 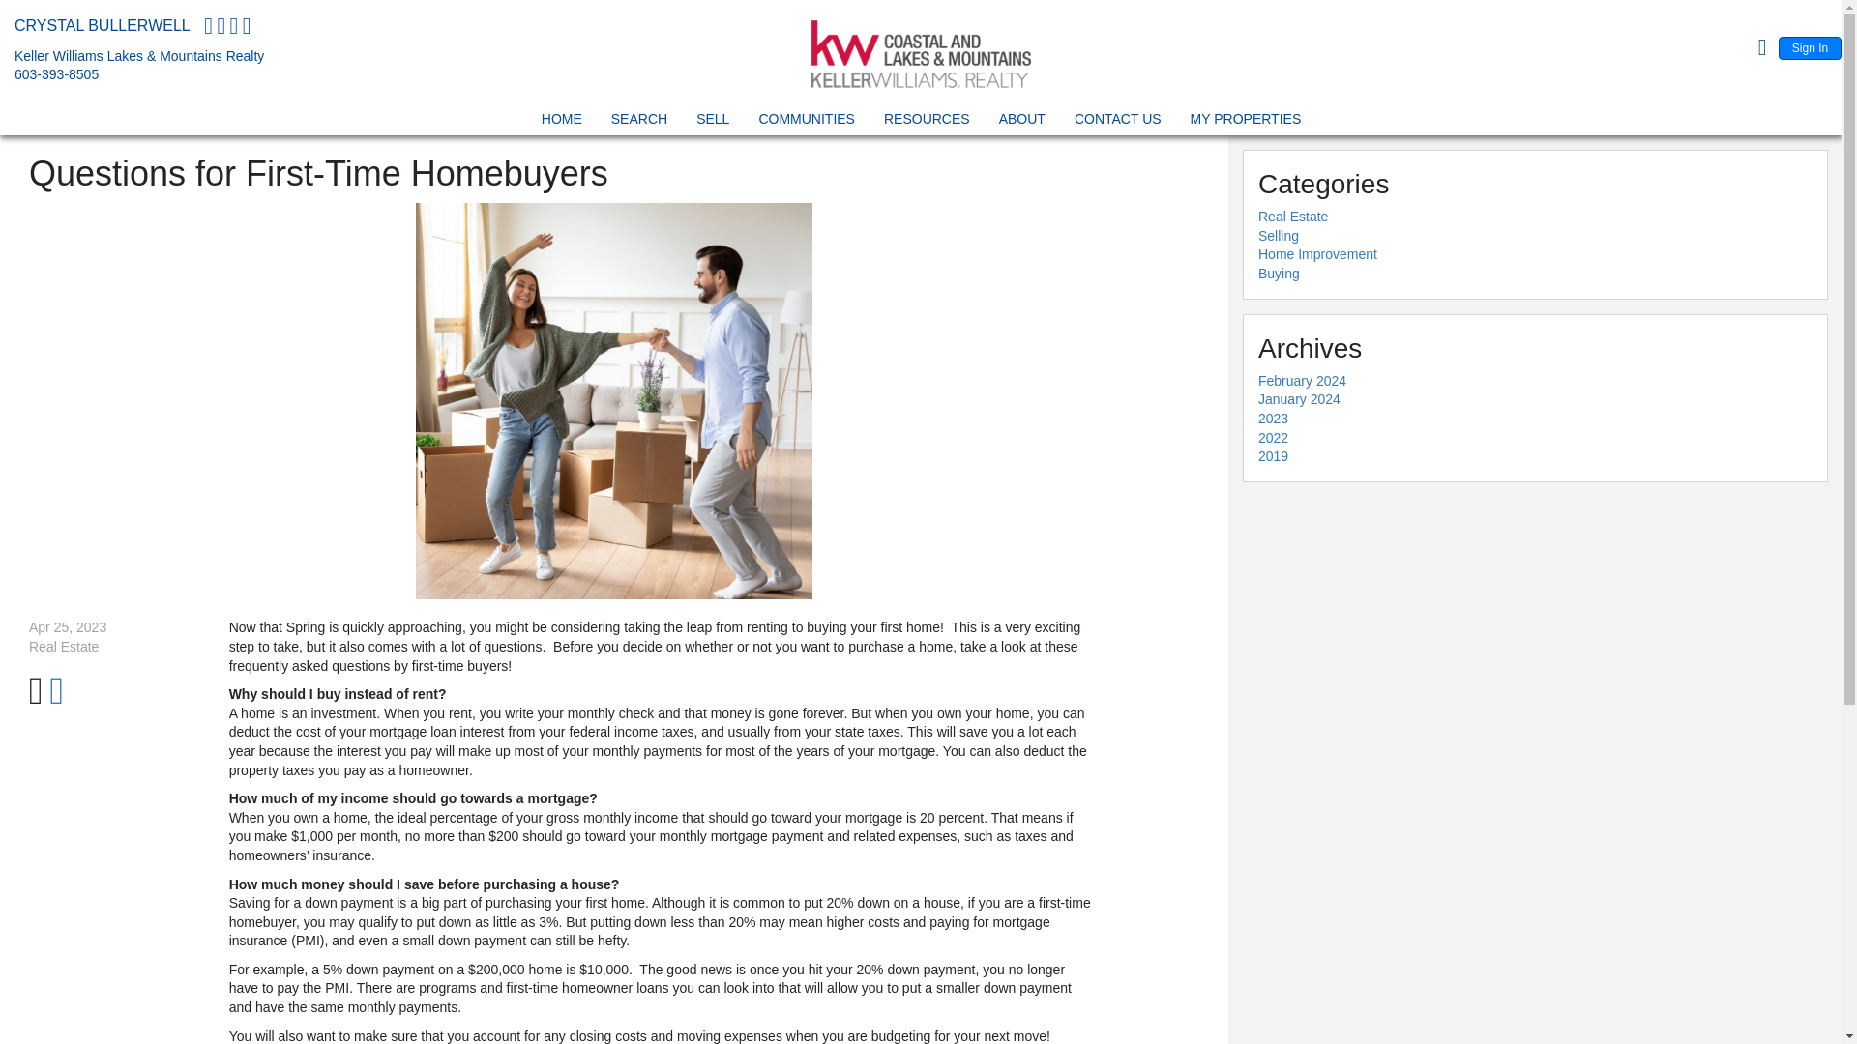 What do you see at coordinates (1300, 399) in the screenshot?
I see `January 2024` at bounding box center [1300, 399].